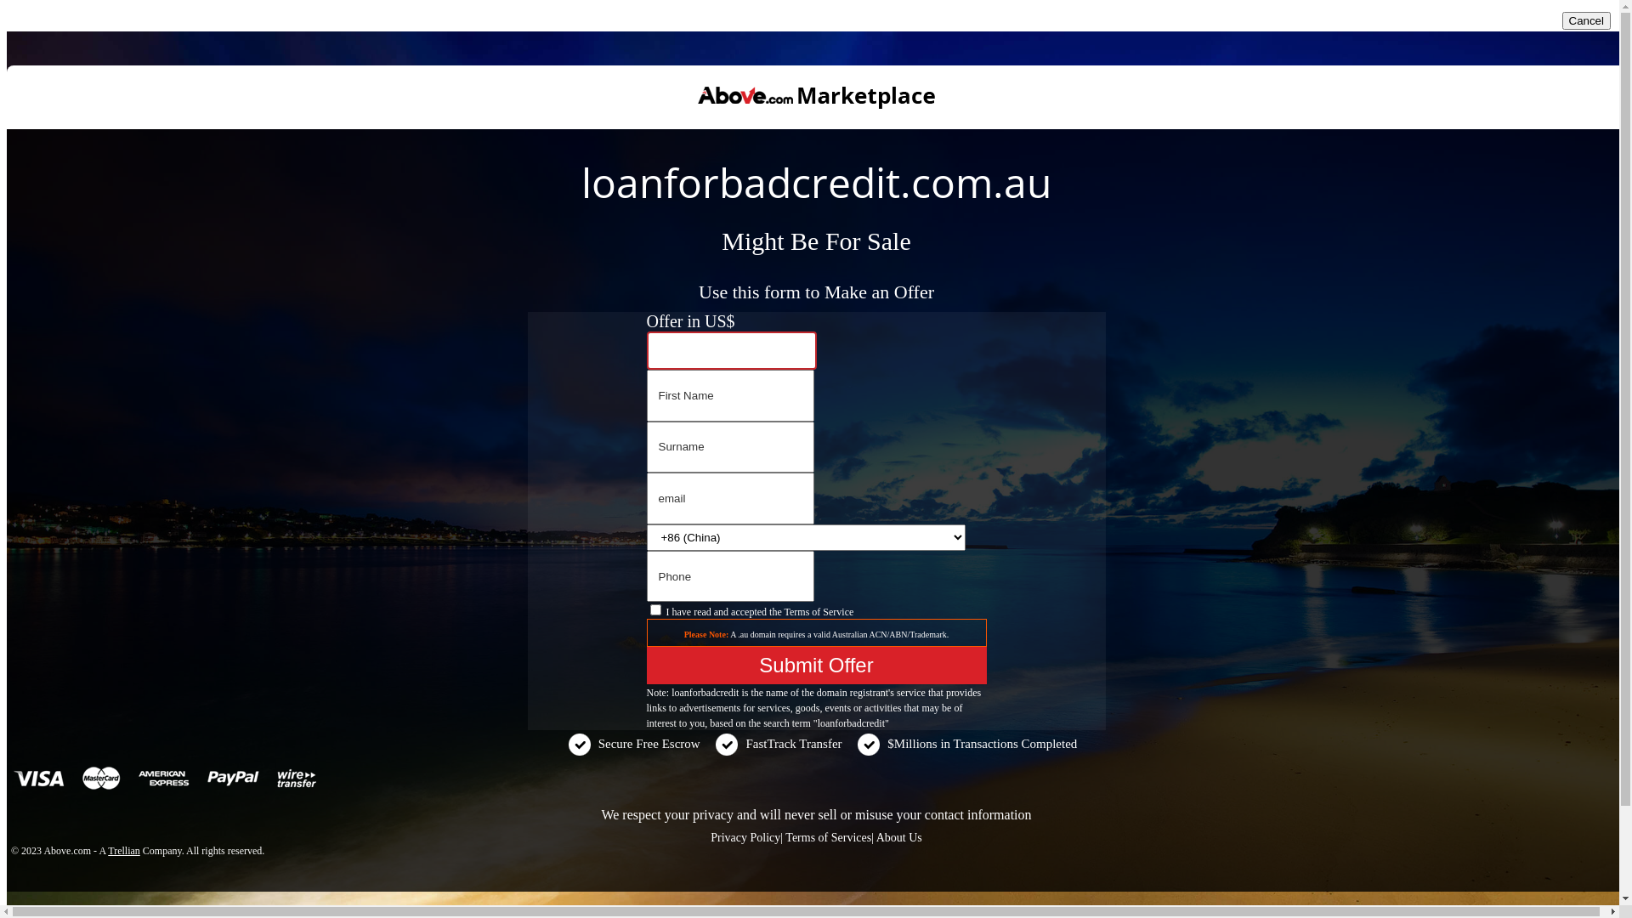  What do you see at coordinates (745, 838) in the screenshot?
I see `Privacy Policy` at bounding box center [745, 838].